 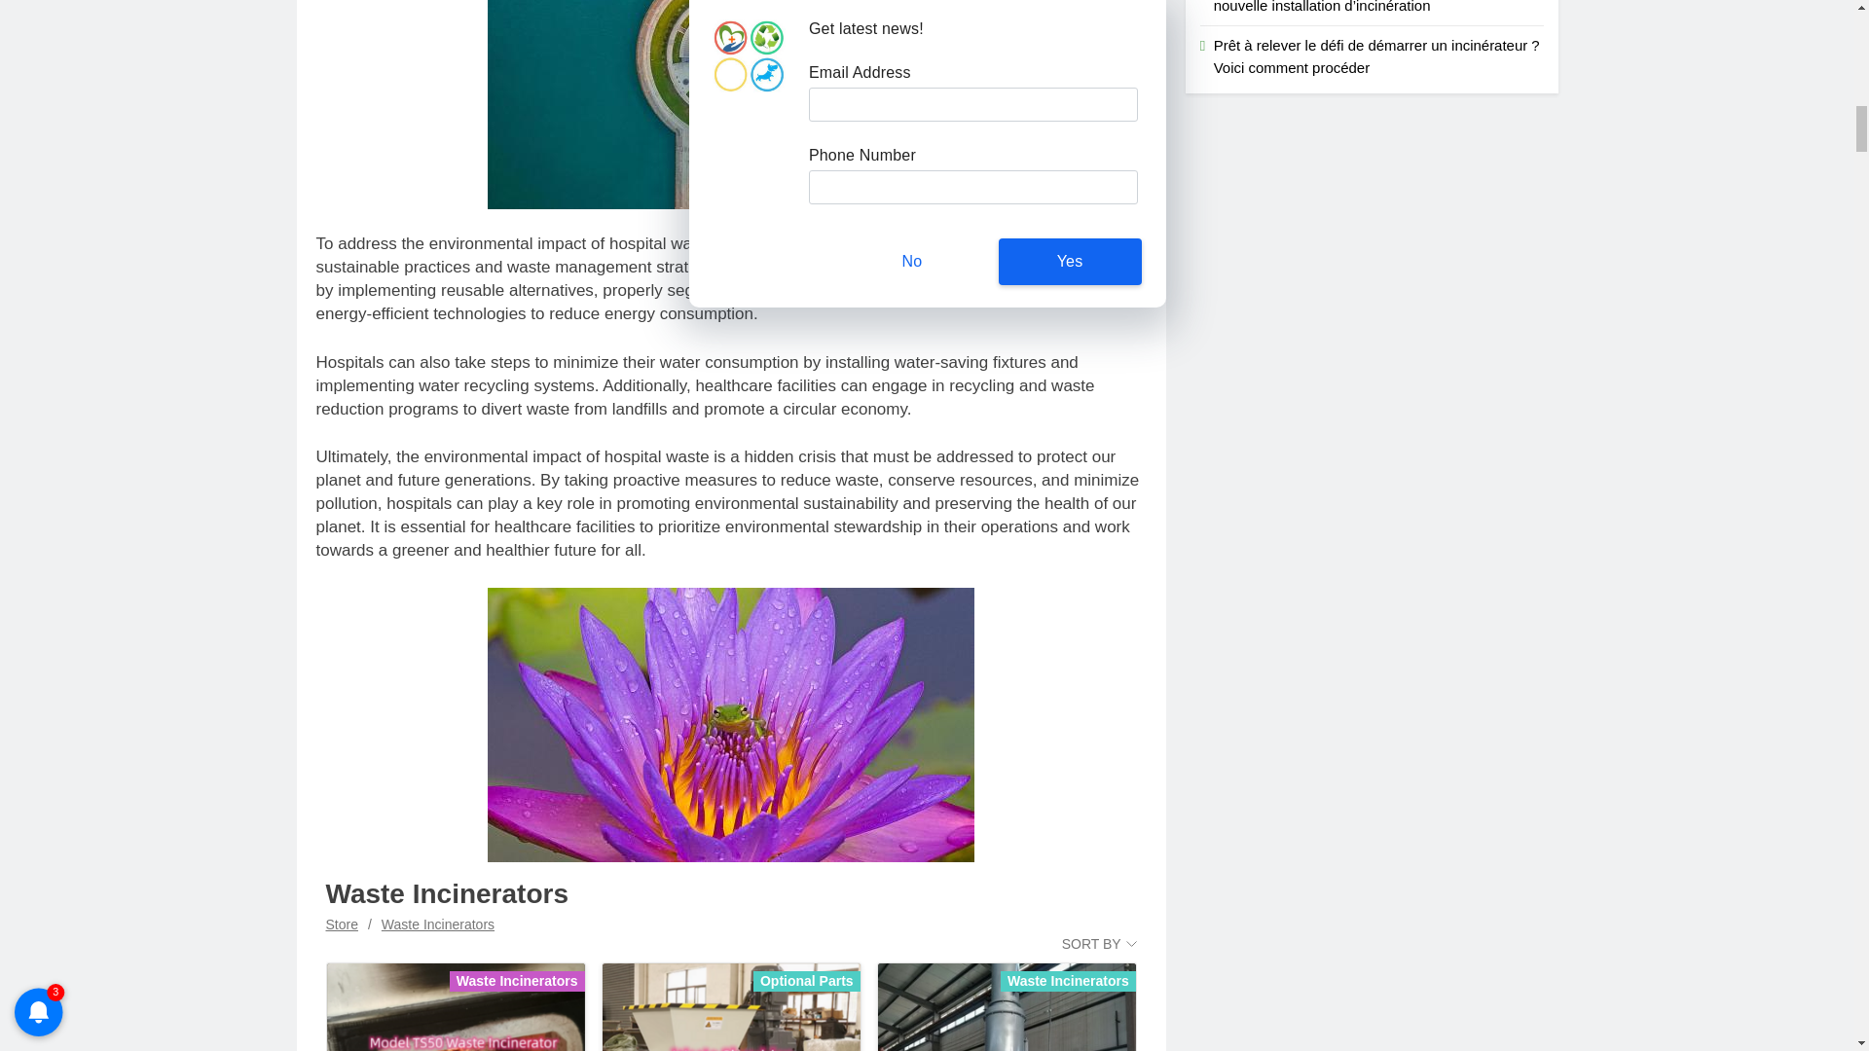 I want to click on Waste Incinerators, so click(x=1007, y=1007).